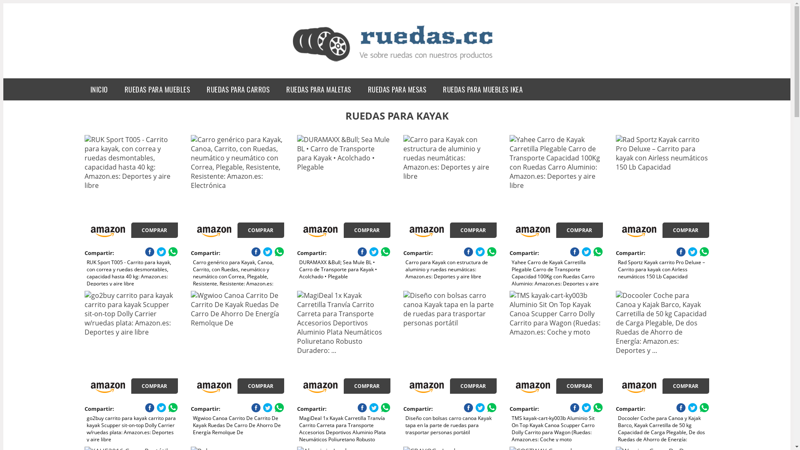 The image size is (800, 450). What do you see at coordinates (473, 230) in the screenshot?
I see `COMPRAR` at bounding box center [473, 230].